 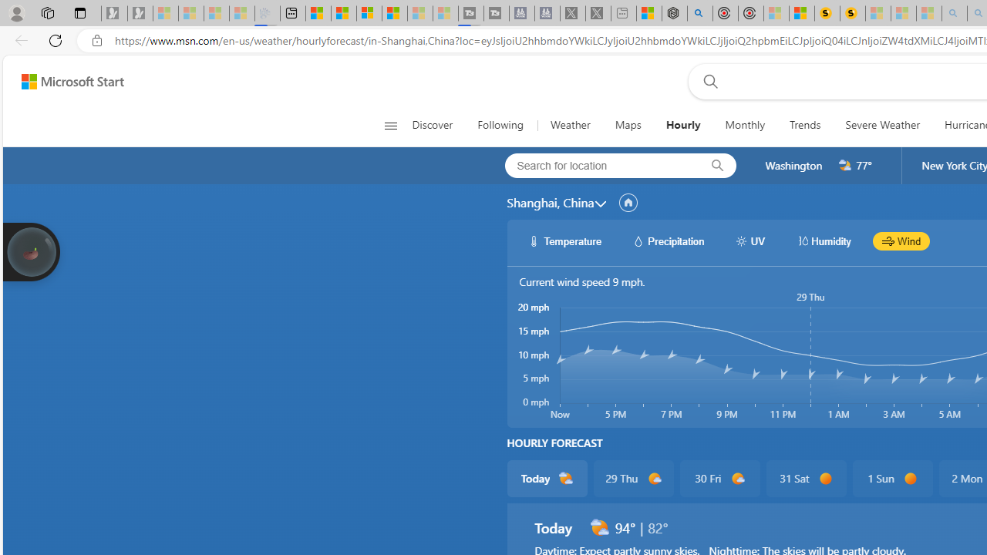 I want to click on Open navigation menu, so click(x=390, y=125).